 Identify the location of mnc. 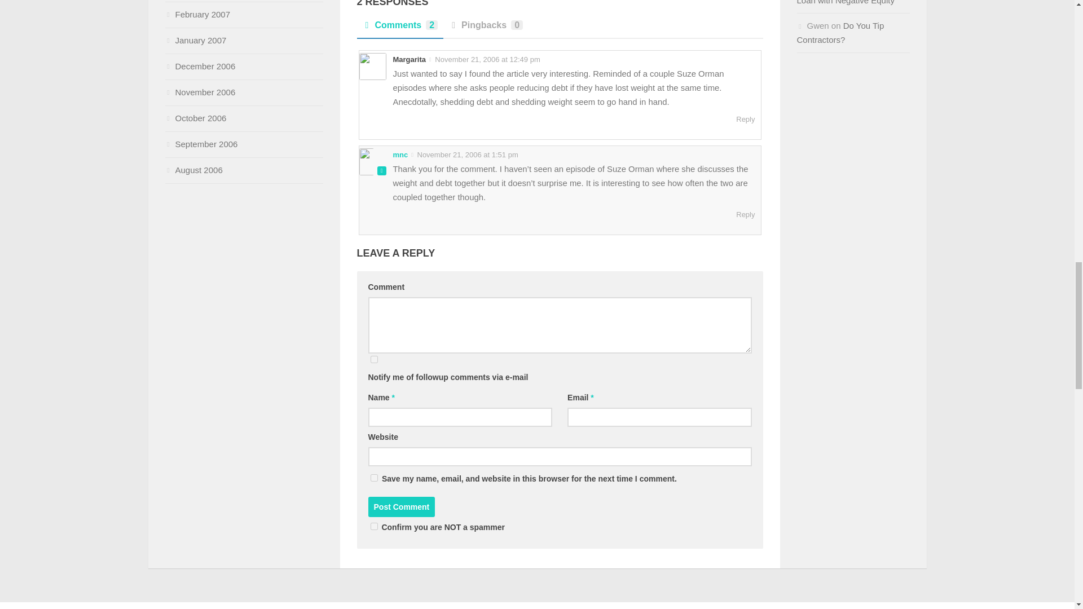
(400, 155).